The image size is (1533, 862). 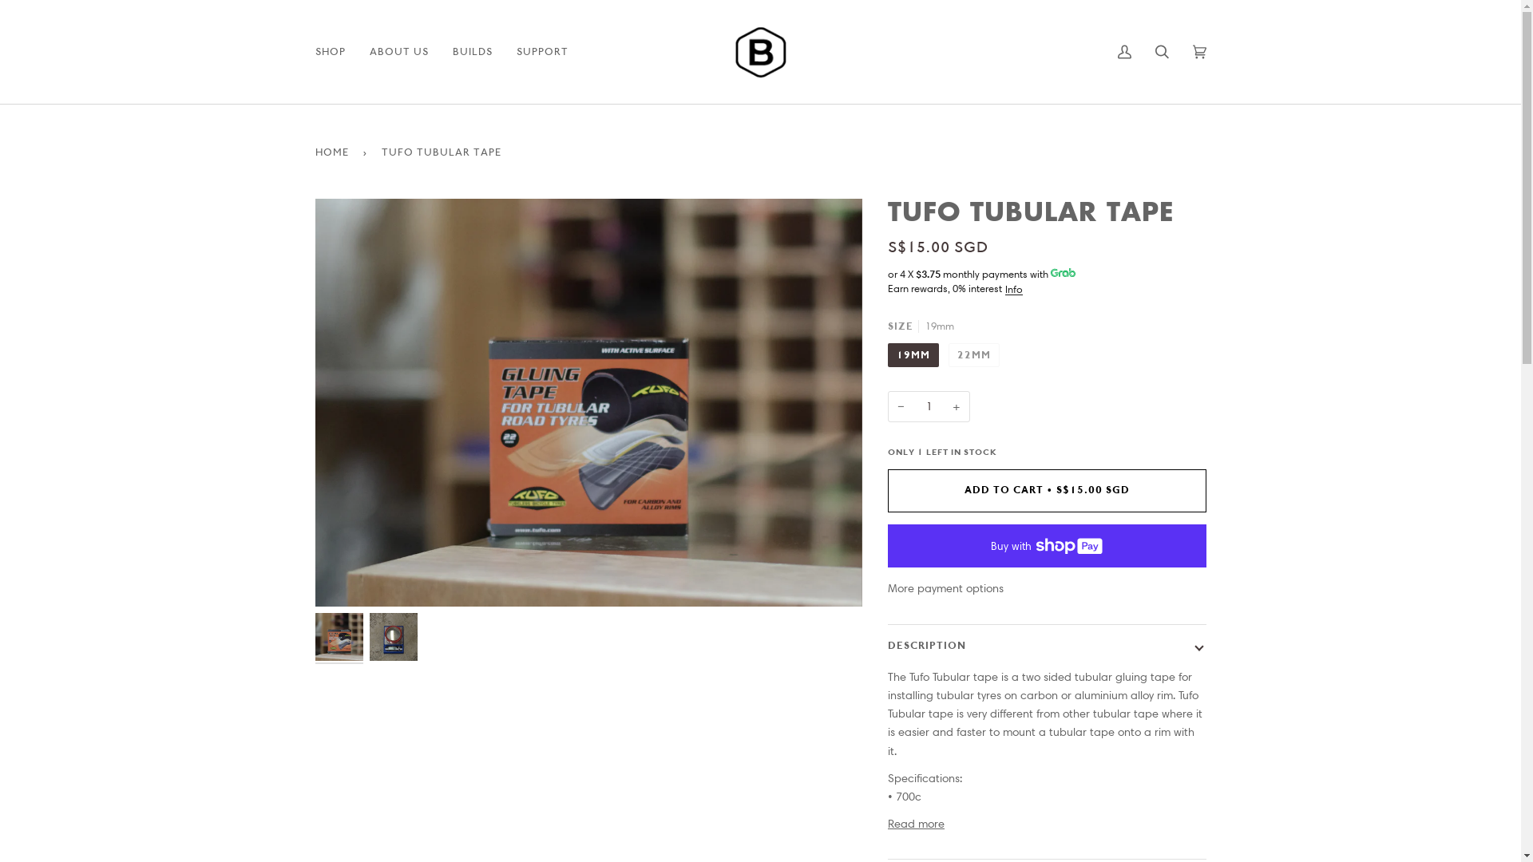 What do you see at coordinates (473, 52) in the screenshot?
I see `BUILDS` at bounding box center [473, 52].